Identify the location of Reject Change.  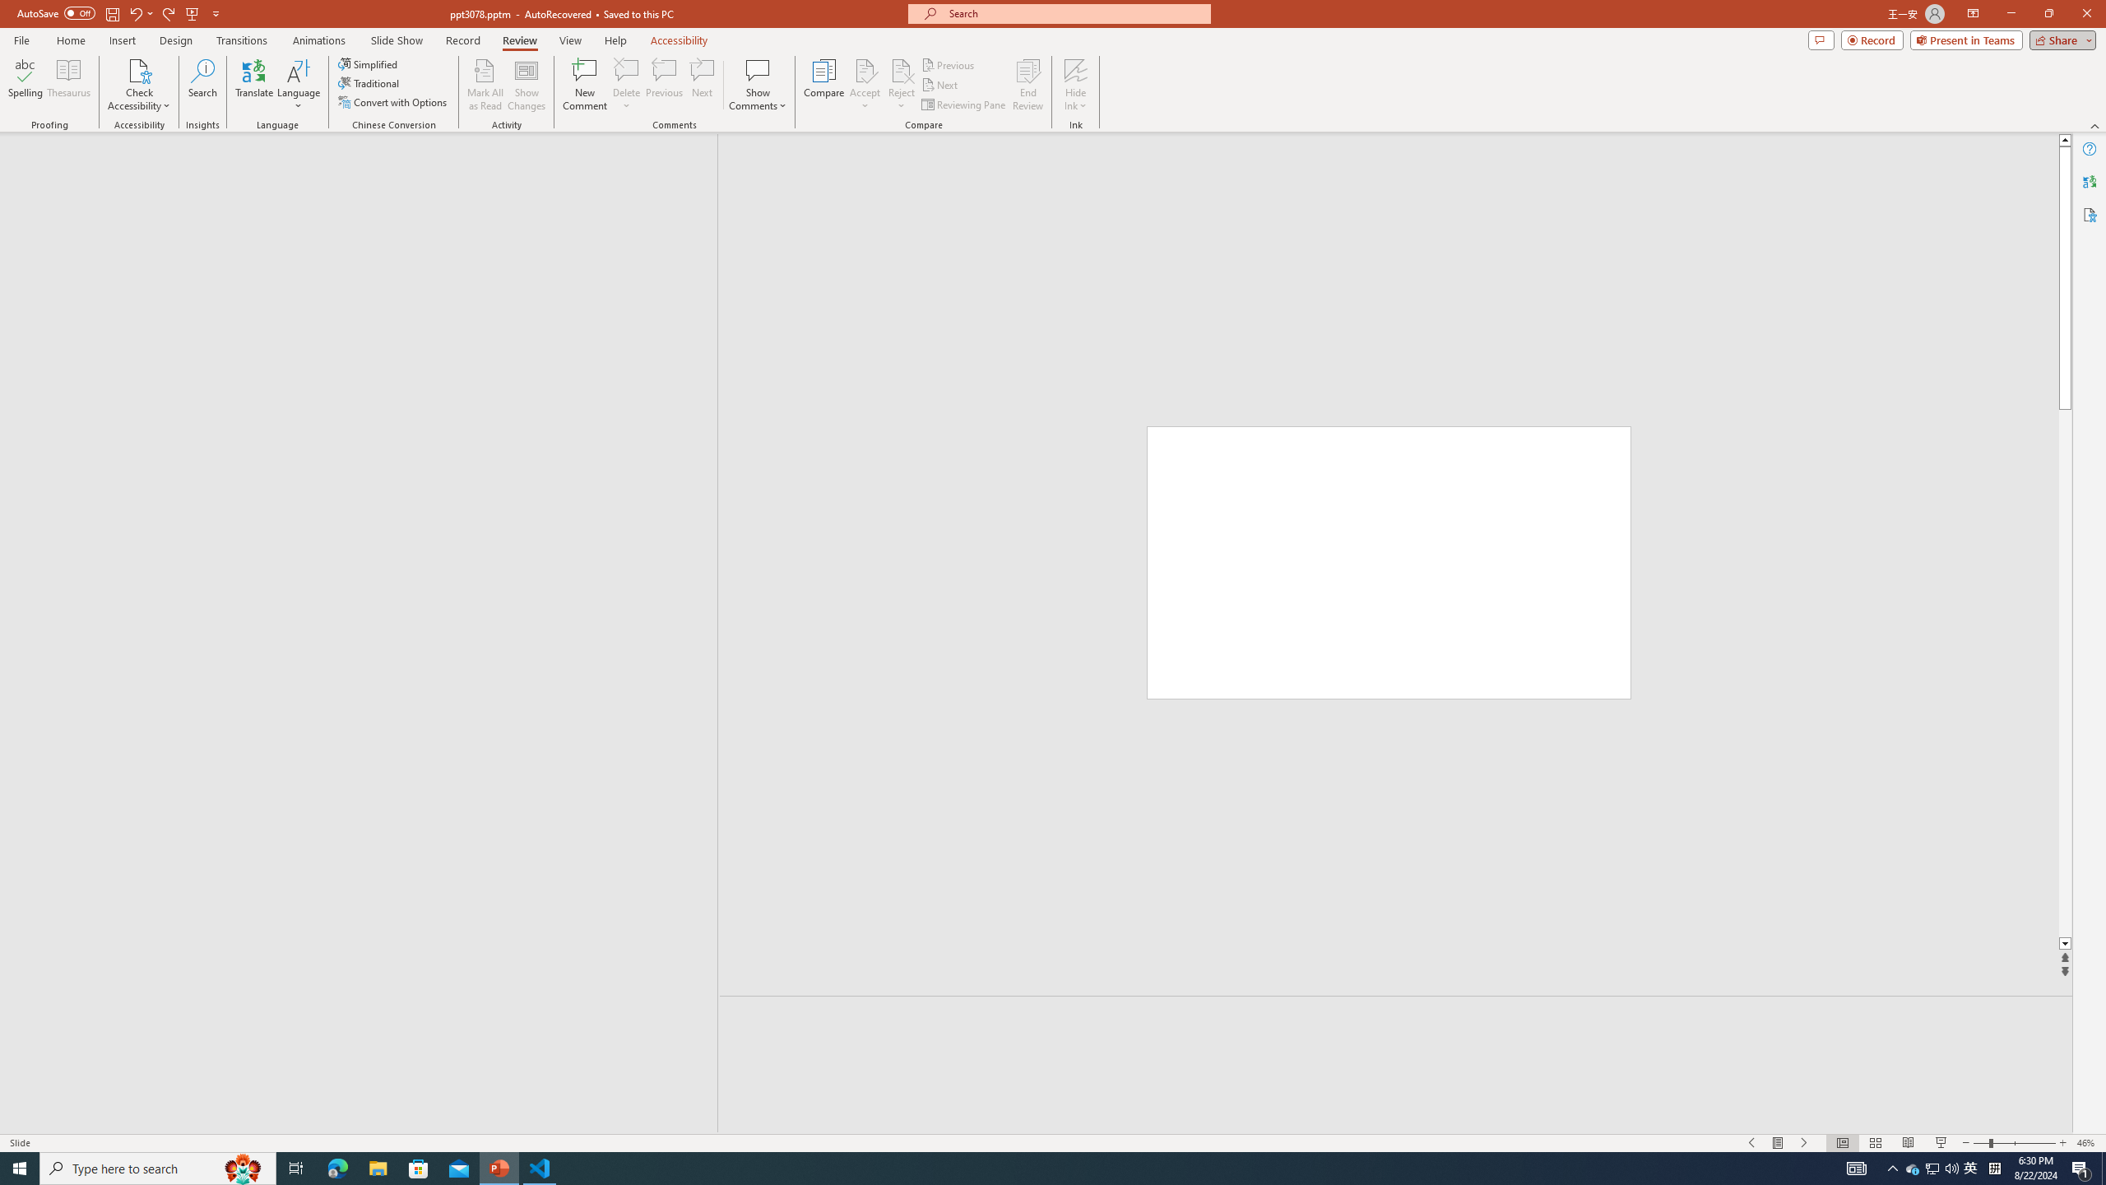
(902, 70).